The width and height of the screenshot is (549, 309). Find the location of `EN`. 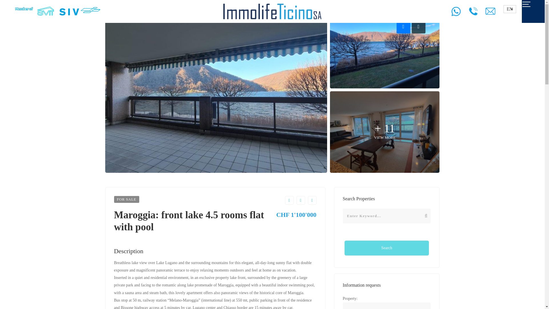

EN is located at coordinates (510, 9).